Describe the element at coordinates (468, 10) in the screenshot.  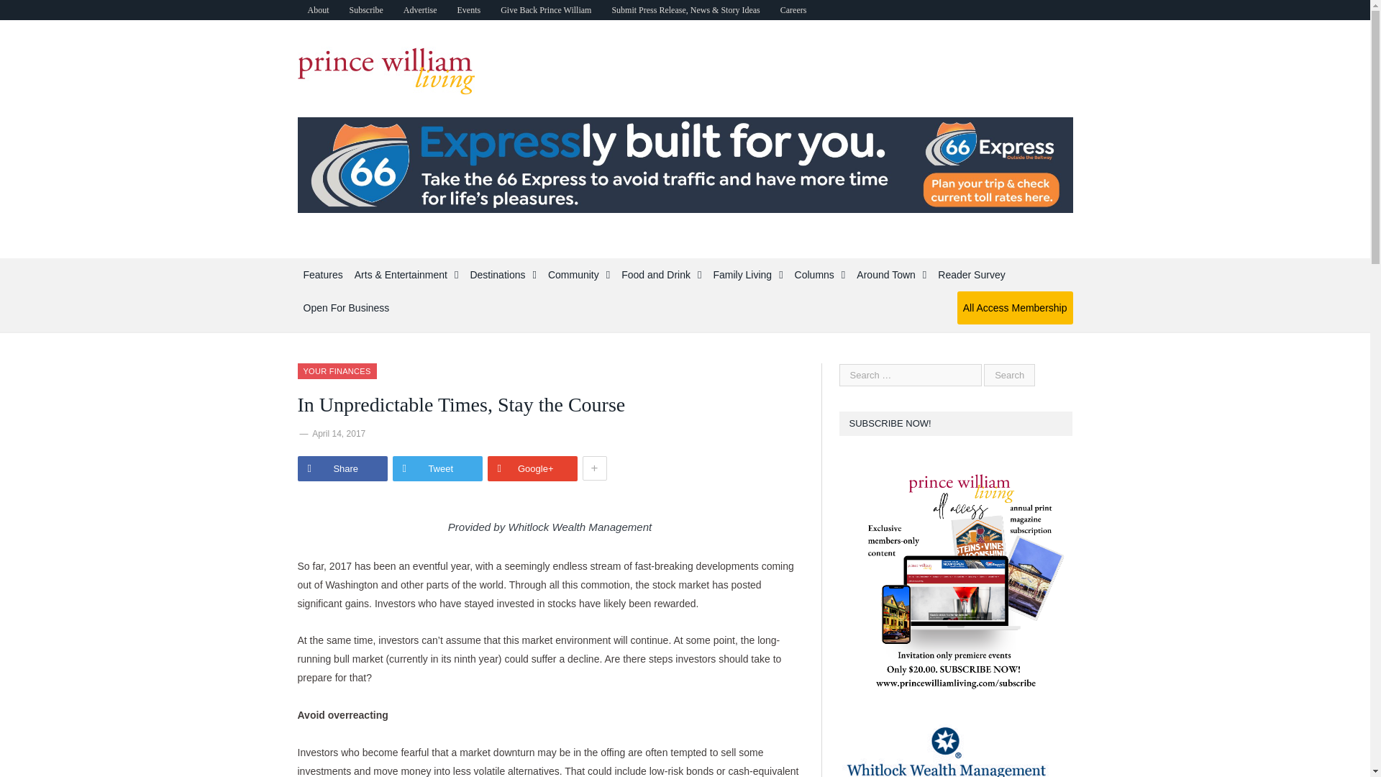
I see `Local Prince William Events` at that location.